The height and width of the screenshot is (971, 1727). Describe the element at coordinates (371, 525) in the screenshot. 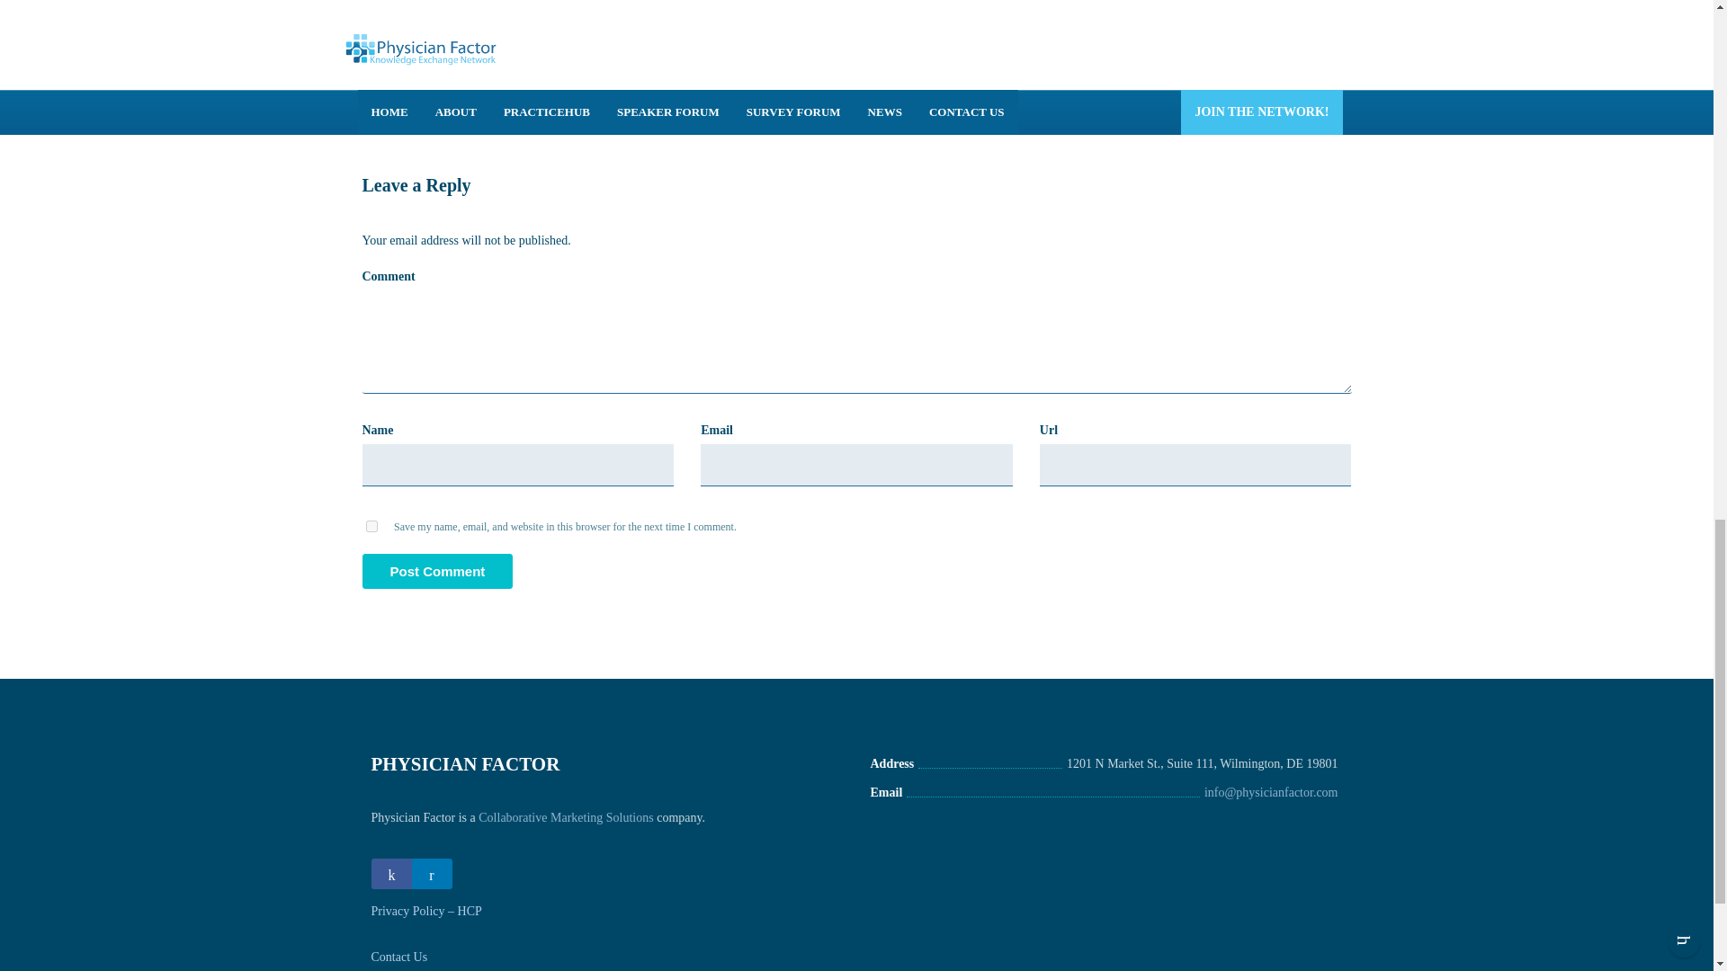

I see `yes` at that location.